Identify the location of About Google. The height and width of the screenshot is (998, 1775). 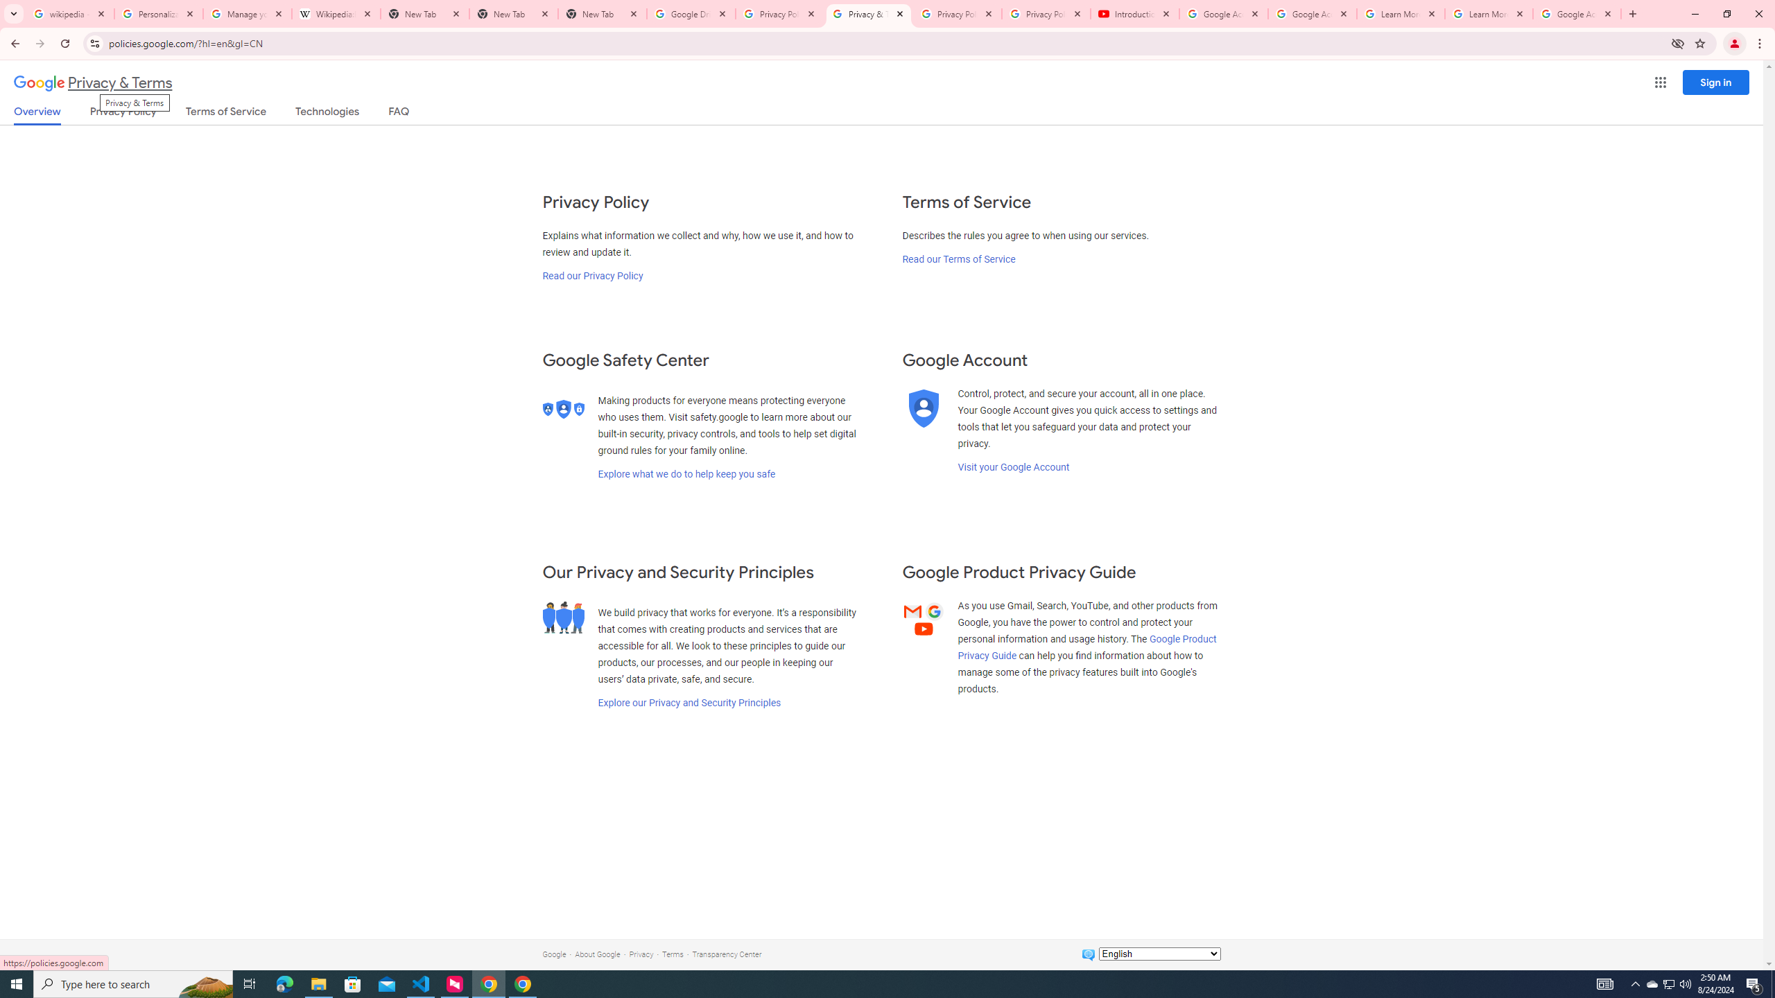
(598, 954).